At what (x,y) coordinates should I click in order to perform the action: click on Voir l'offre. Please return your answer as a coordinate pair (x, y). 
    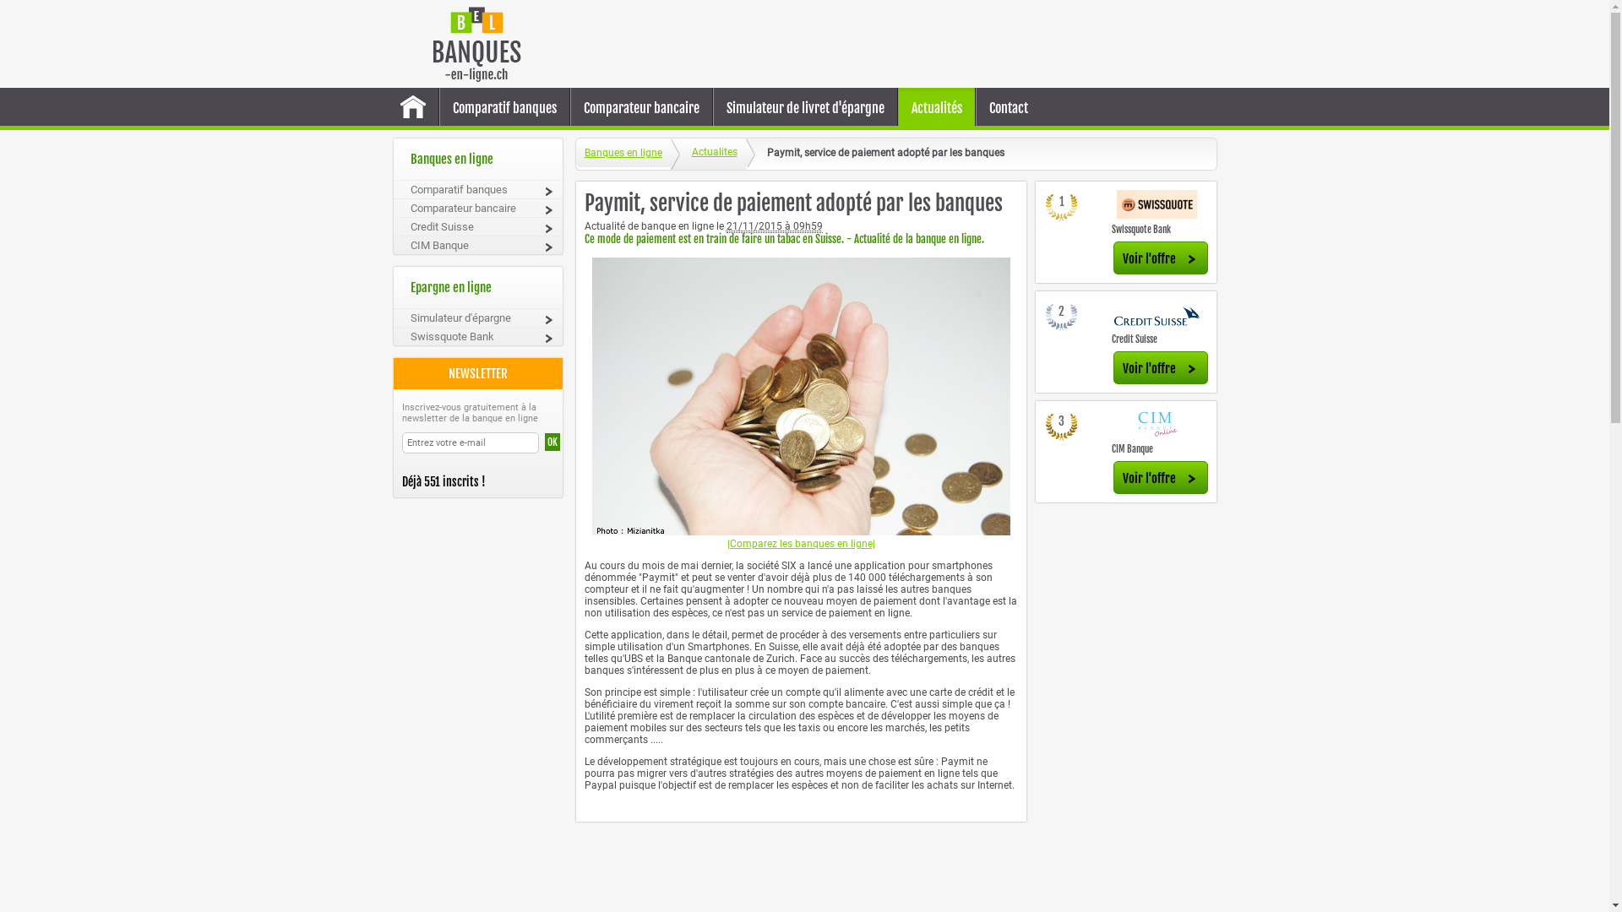
    Looking at the image, I should click on (1161, 368).